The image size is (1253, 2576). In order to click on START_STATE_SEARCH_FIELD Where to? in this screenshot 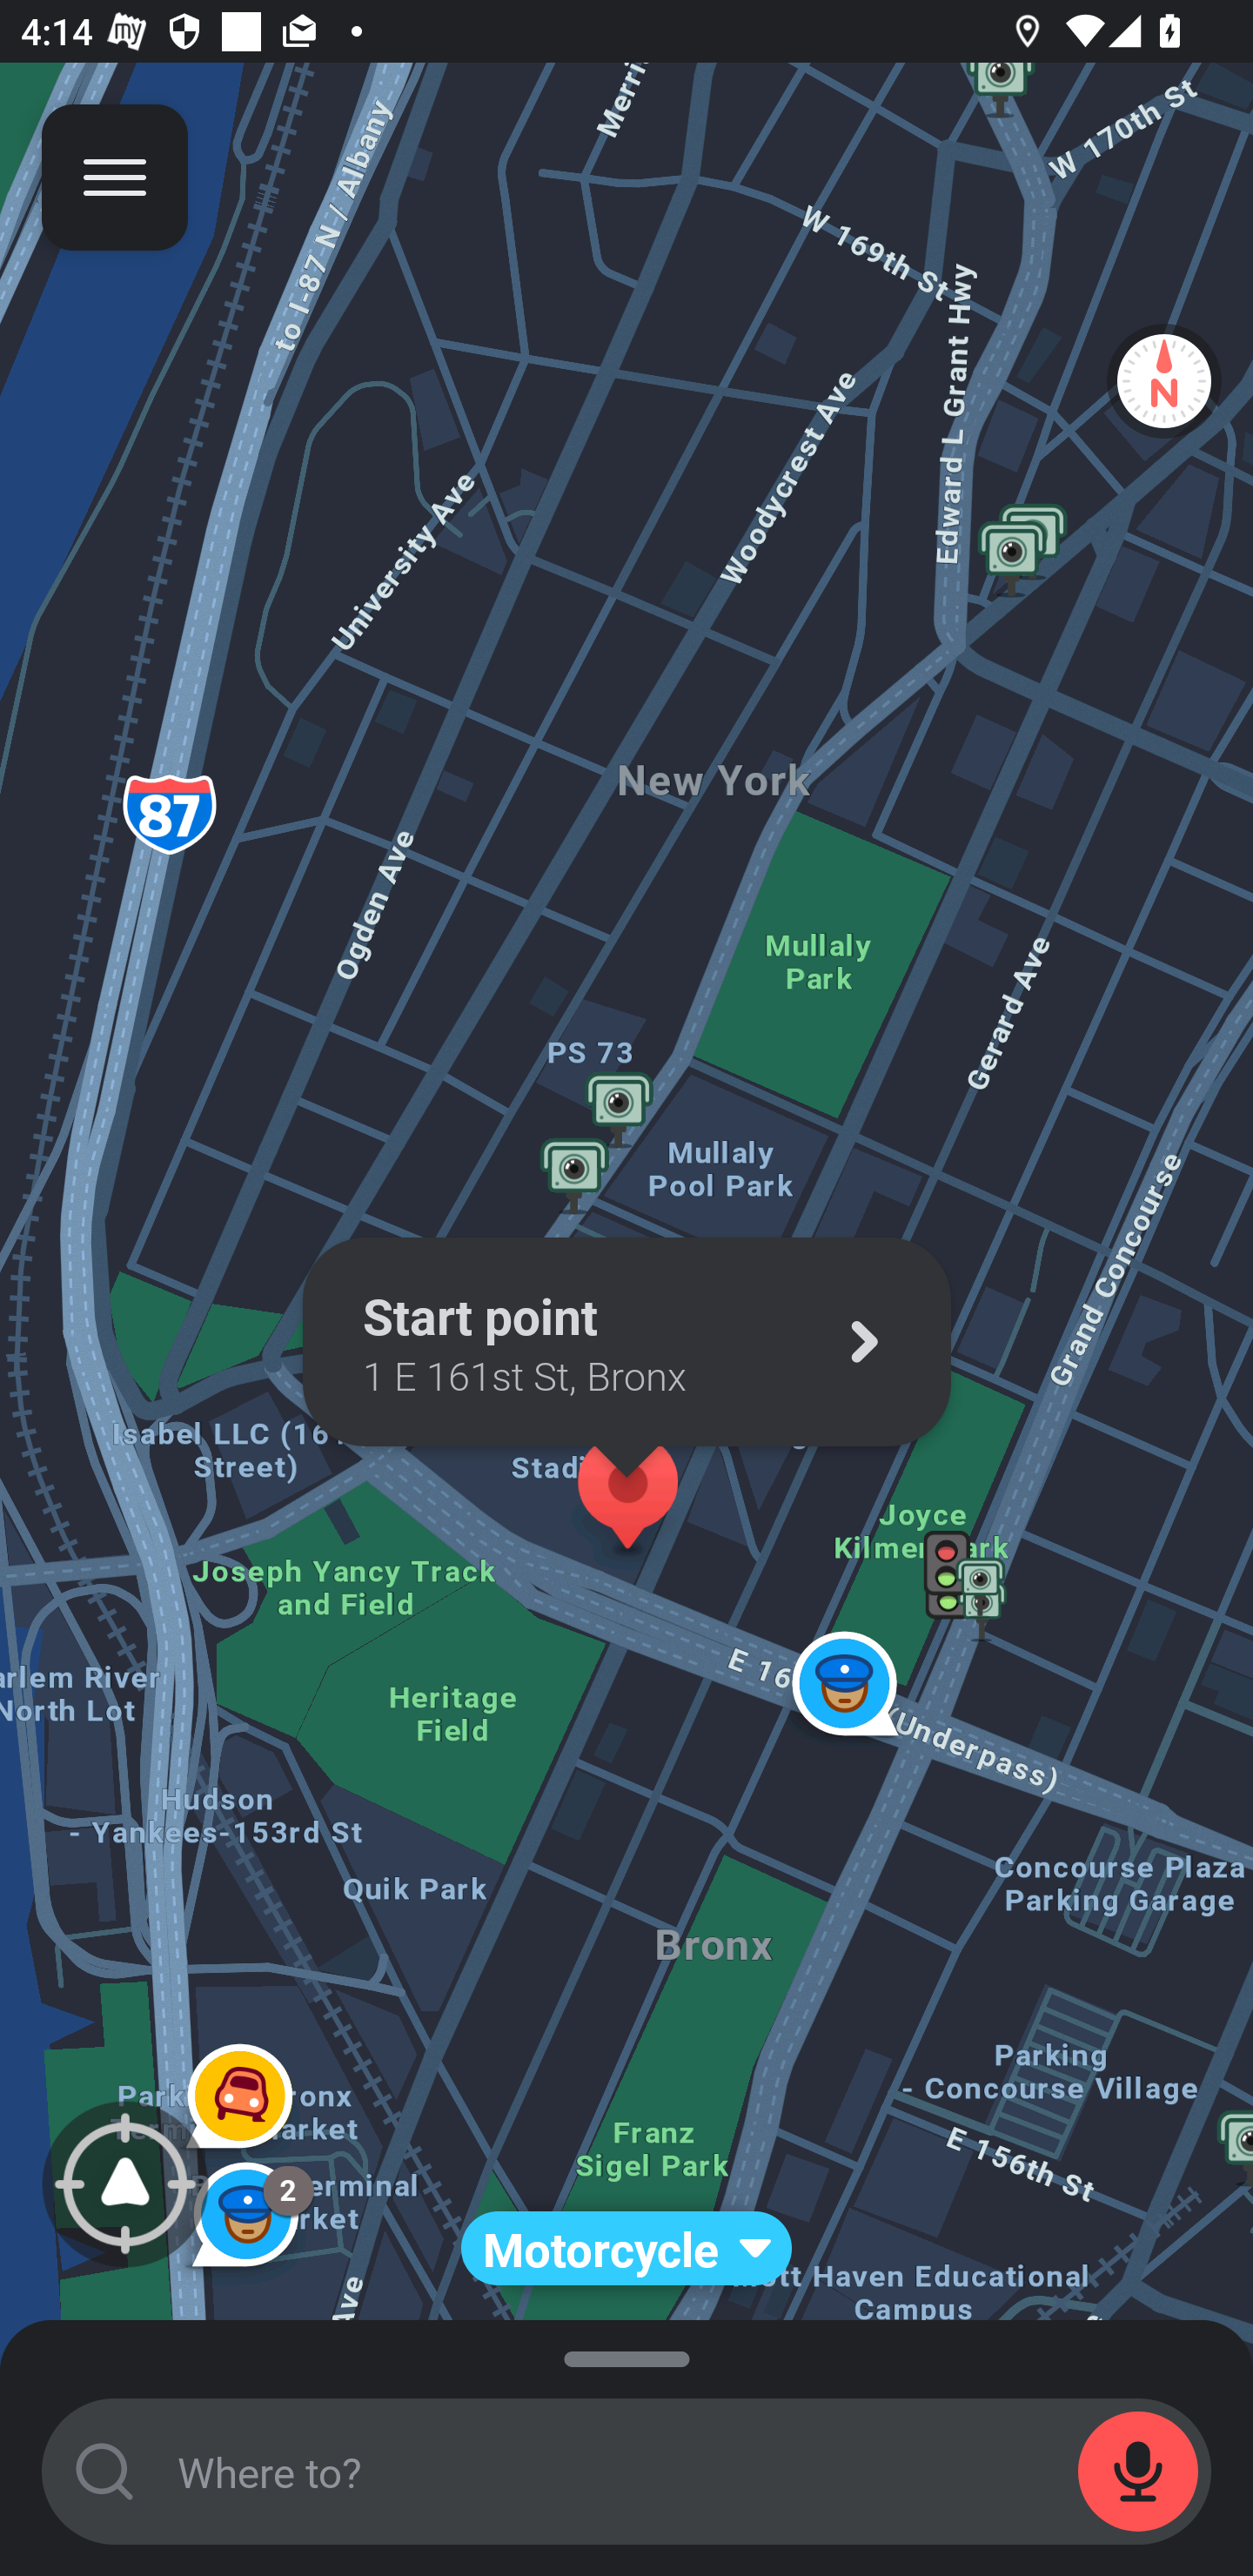, I will do `click(626, 2472)`.